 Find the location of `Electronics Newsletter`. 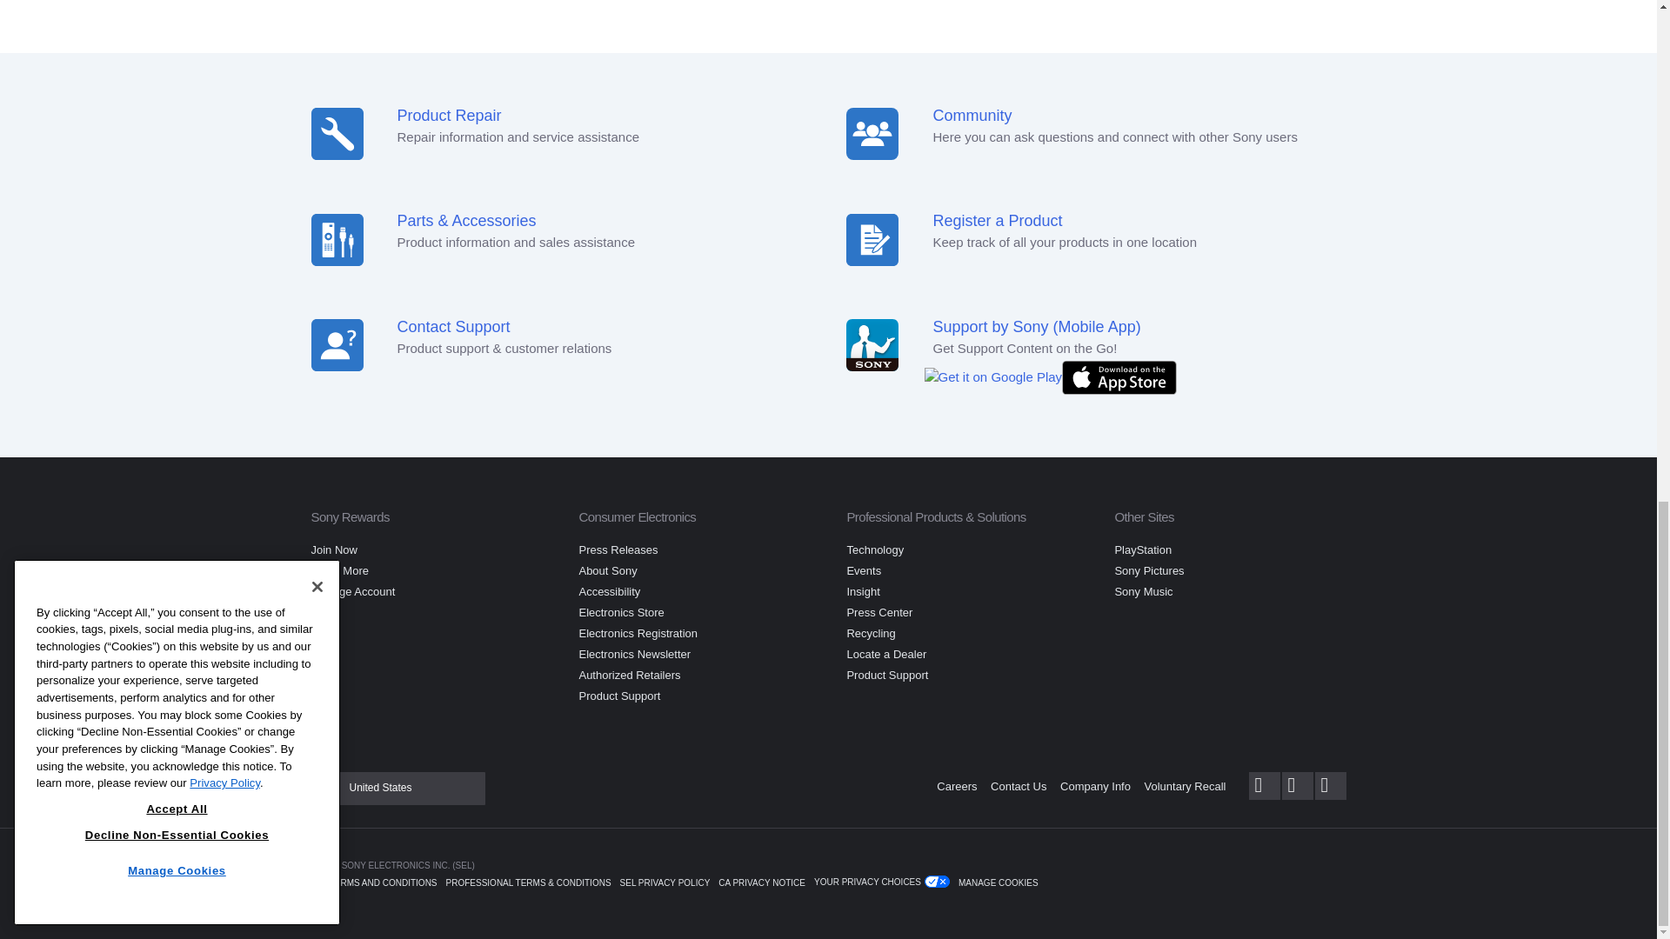

Electronics Newsletter is located at coordinates (634, 654).